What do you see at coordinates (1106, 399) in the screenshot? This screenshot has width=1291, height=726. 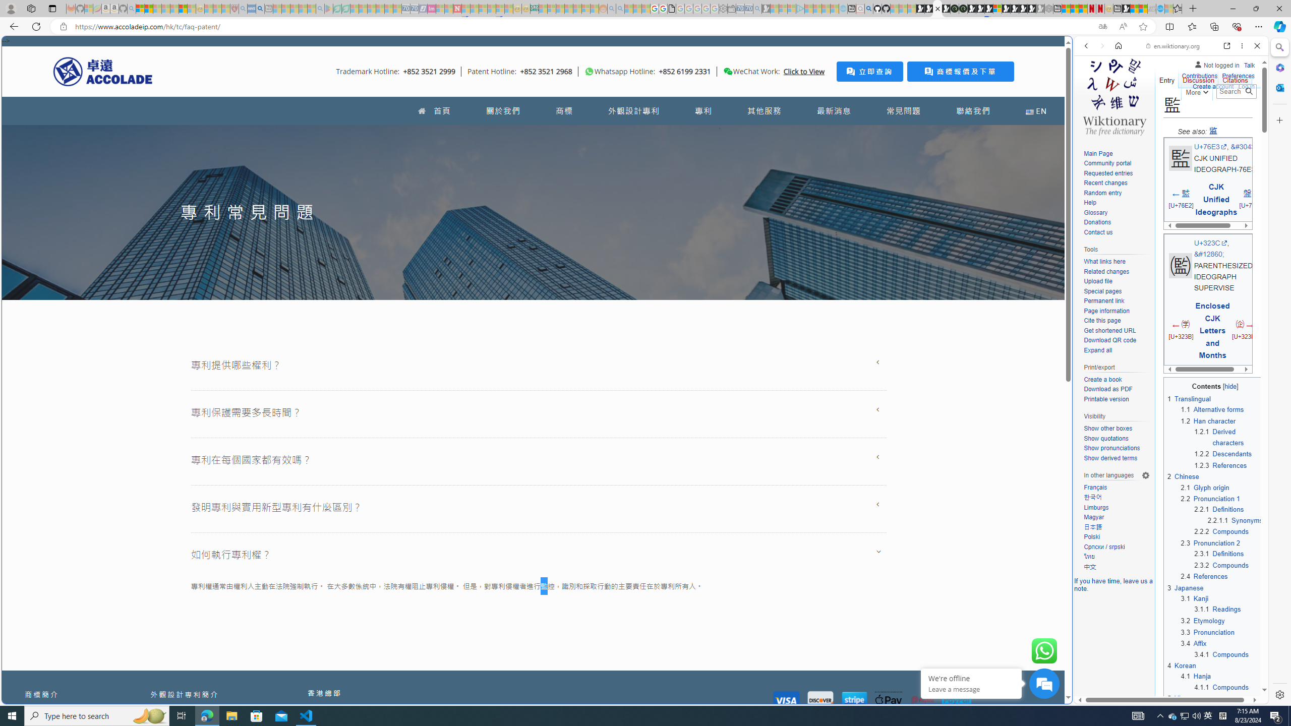 I see `Printable version` at bounding box center [1106, 399].